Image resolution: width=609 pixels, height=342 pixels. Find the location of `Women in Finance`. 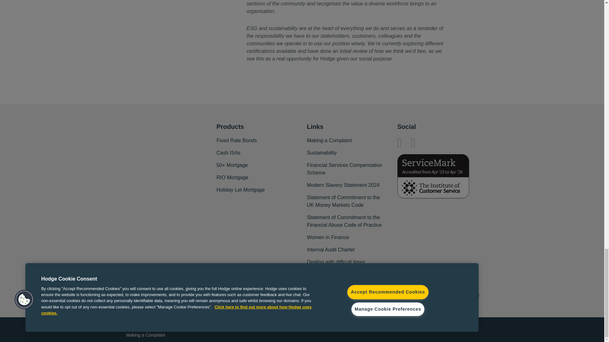

Women in Finance is located at coordinates (328, 237).